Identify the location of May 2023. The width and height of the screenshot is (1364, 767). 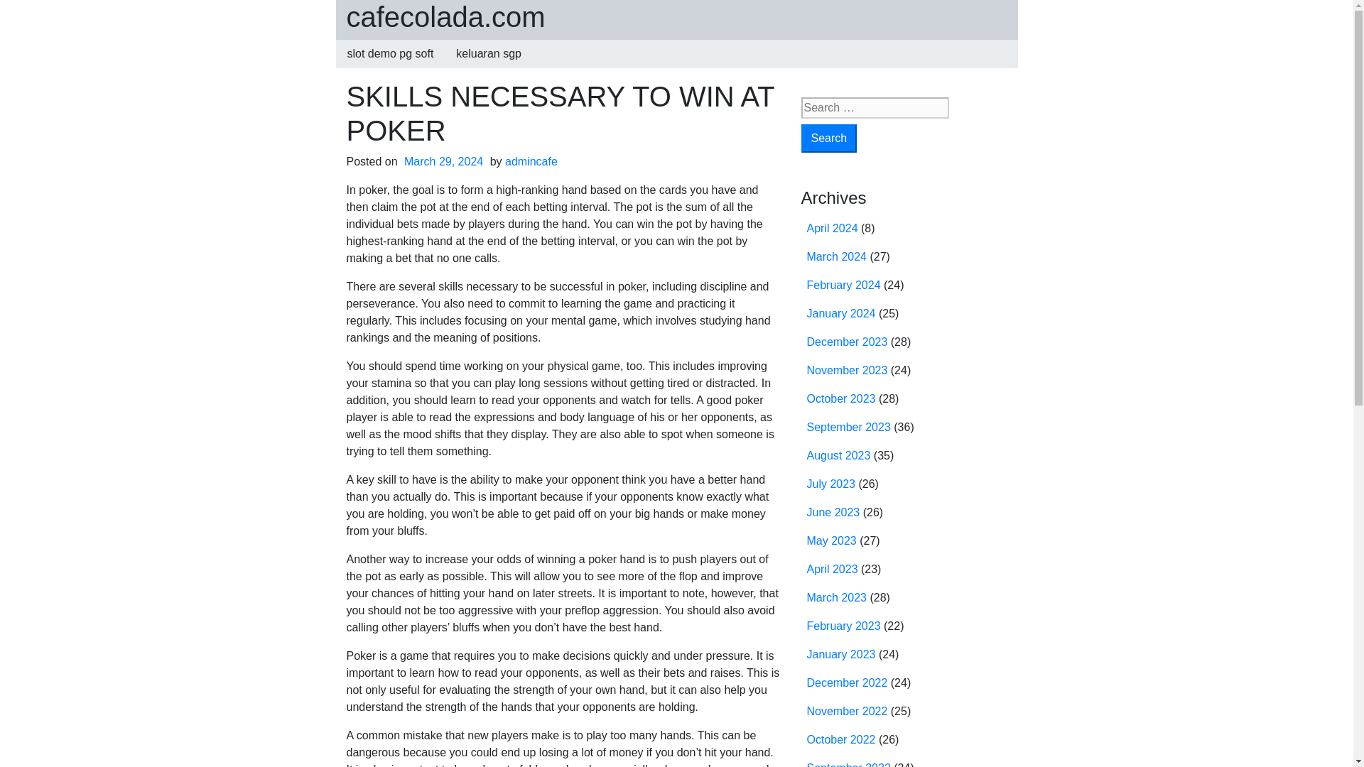
(831, 540).